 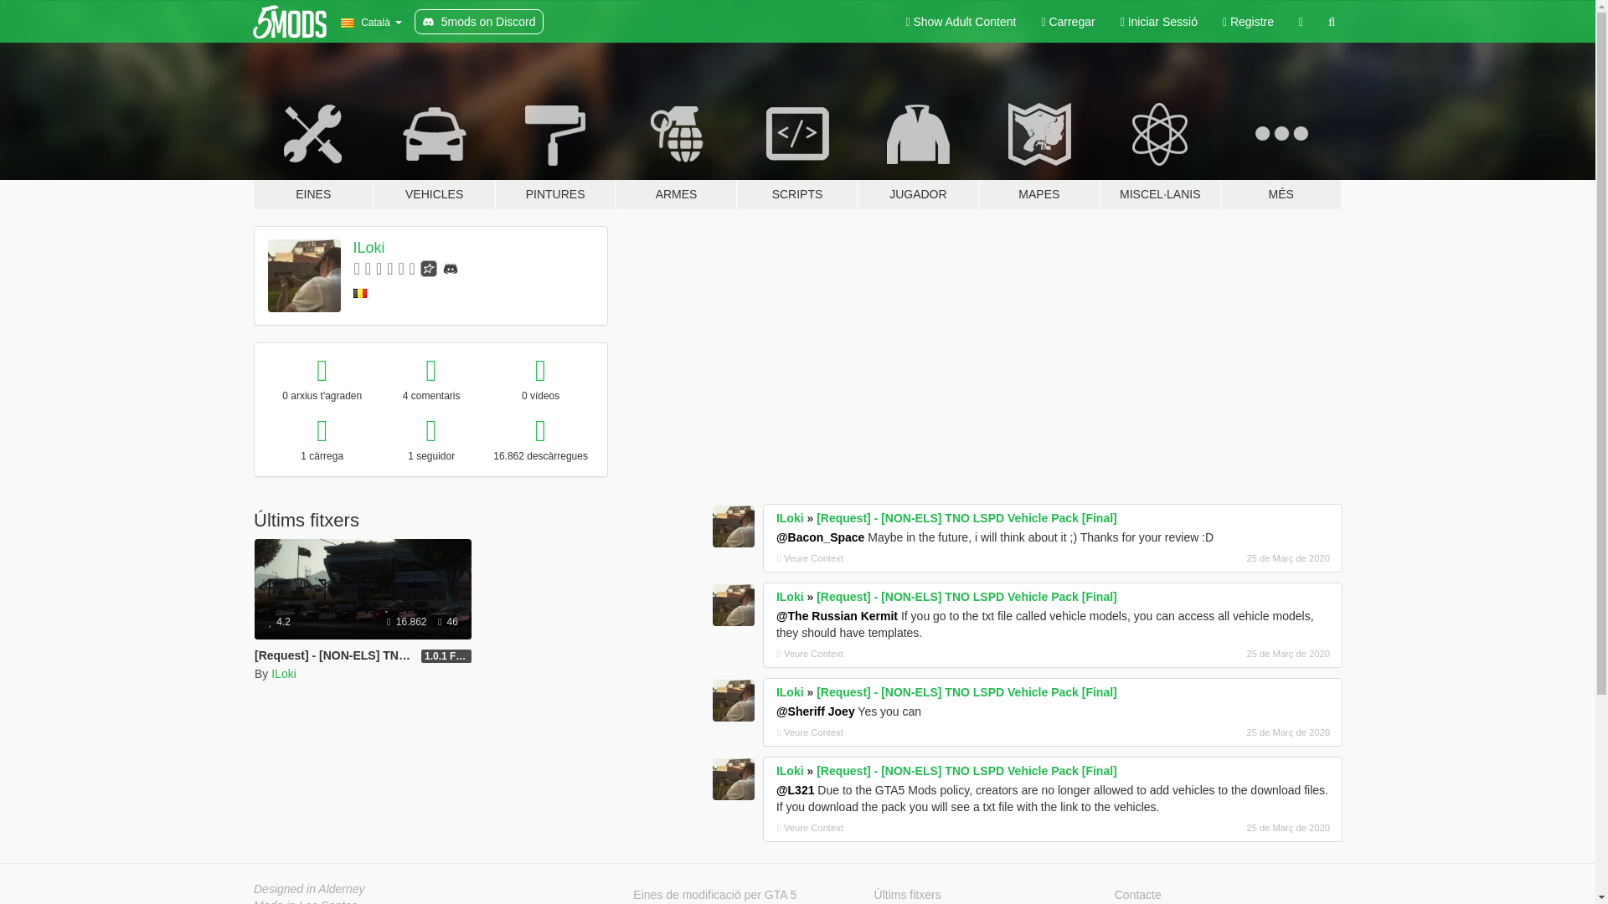 What do you see at coordinates (447, 621) in the screenshot?
I see `46 Agradan` at bounding box center [447, 621].